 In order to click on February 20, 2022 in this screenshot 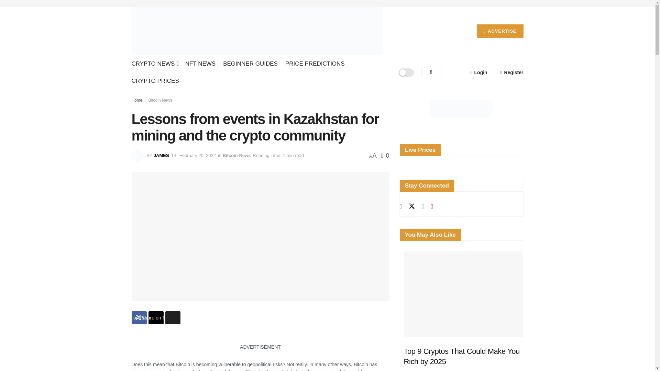, I will do `click(197, 155)`.